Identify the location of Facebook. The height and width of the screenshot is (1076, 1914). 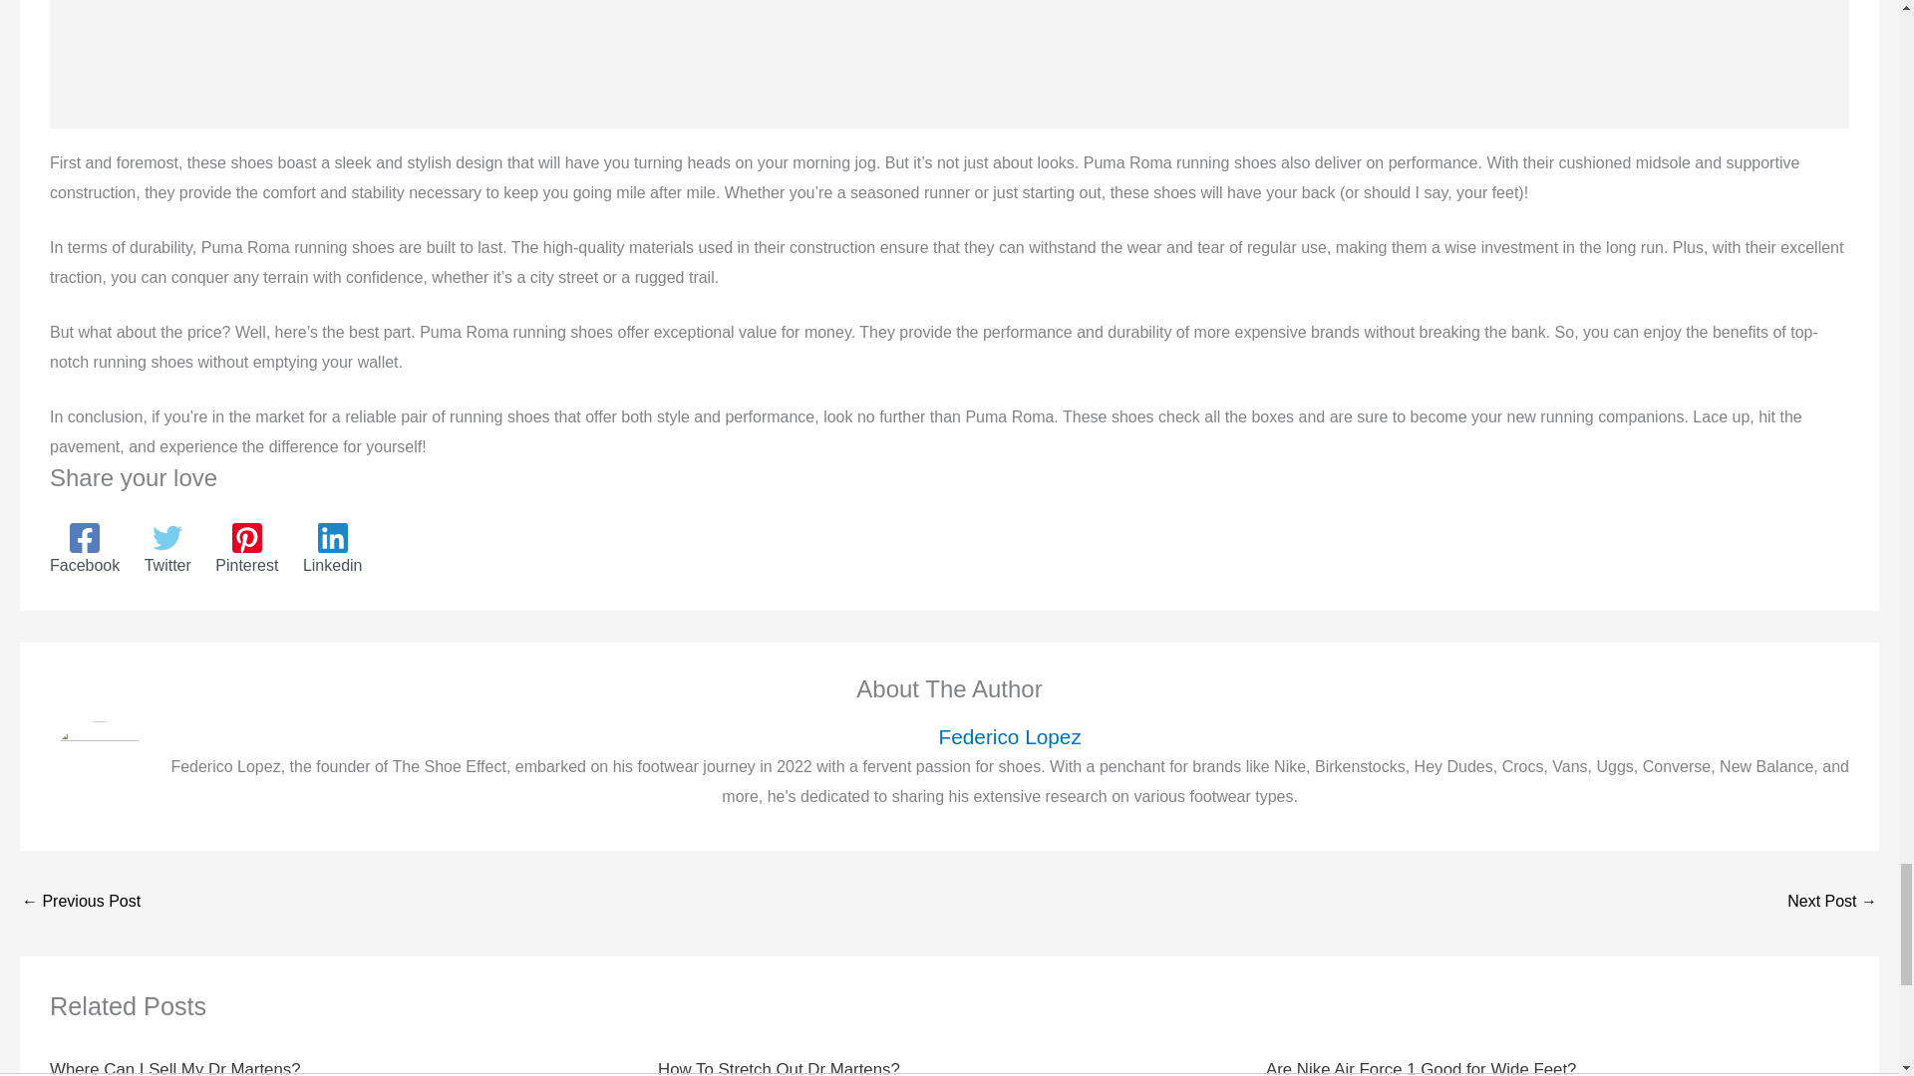
(84, 548).